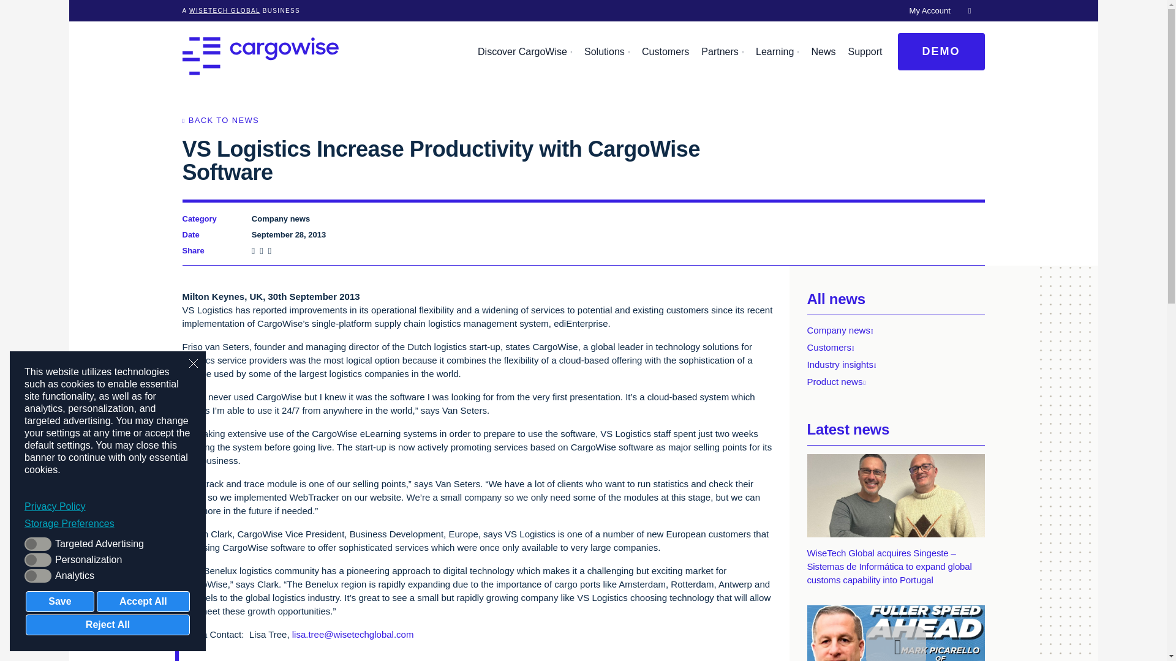  I want to click on Solutions, so click(607, 51).